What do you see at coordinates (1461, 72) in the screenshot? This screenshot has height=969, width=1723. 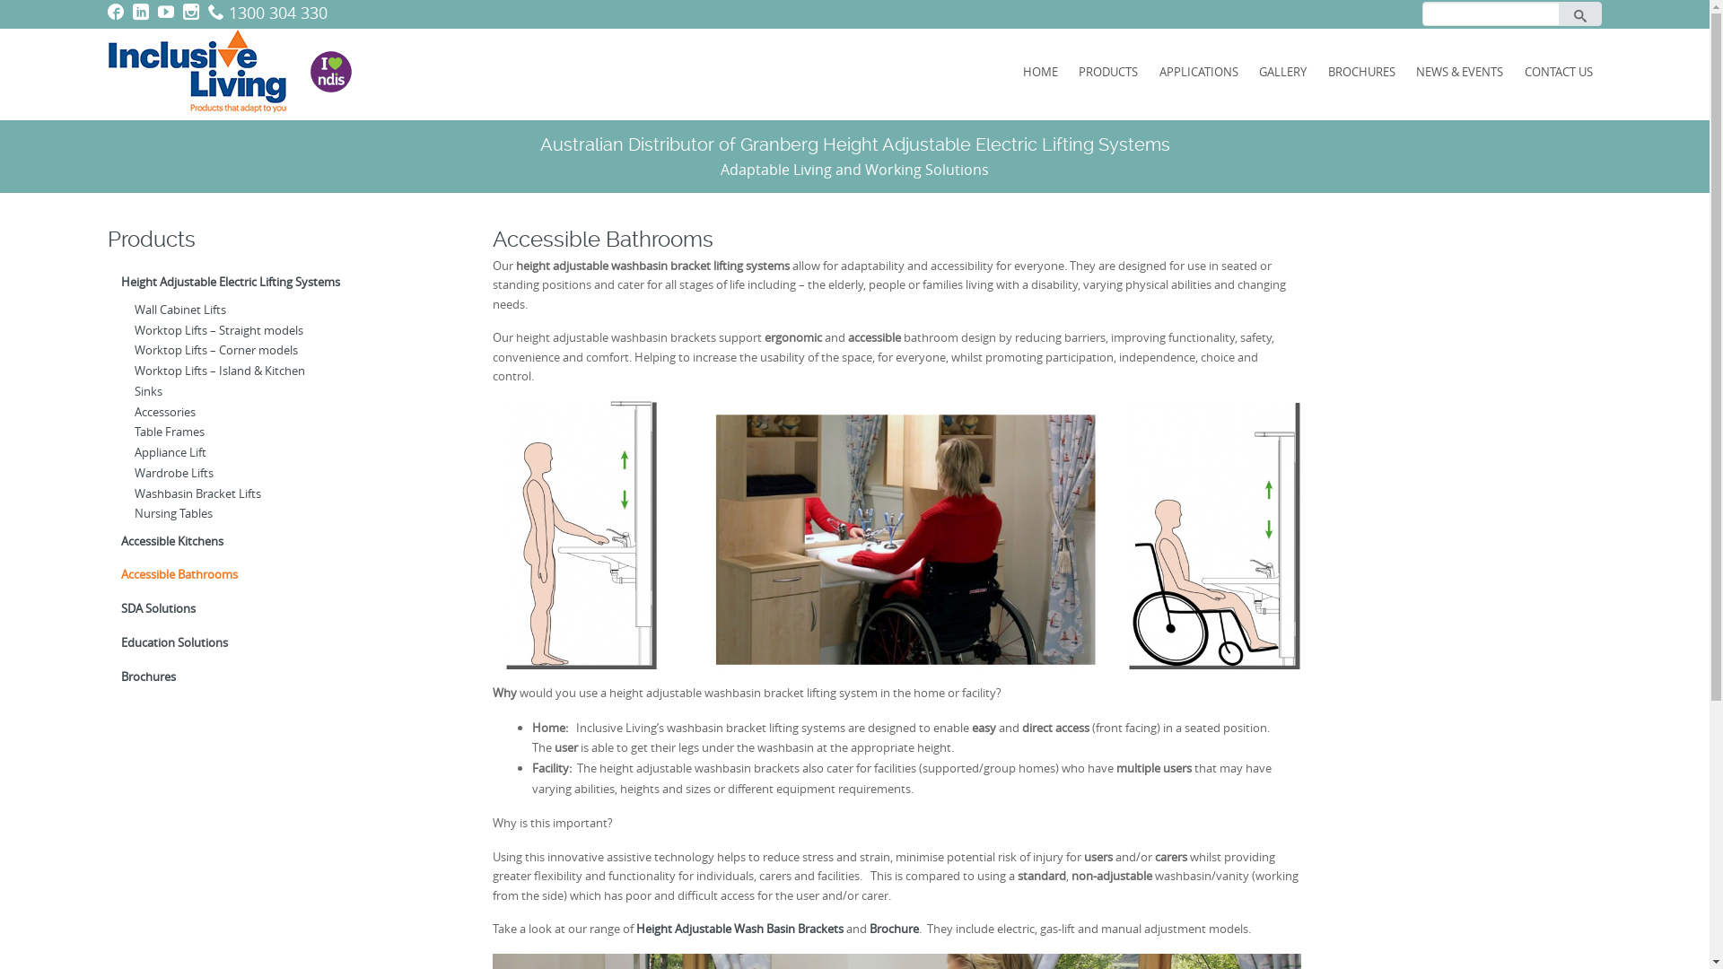 I see `NEWS & EVENTS` at bounding box center [1461, 72].